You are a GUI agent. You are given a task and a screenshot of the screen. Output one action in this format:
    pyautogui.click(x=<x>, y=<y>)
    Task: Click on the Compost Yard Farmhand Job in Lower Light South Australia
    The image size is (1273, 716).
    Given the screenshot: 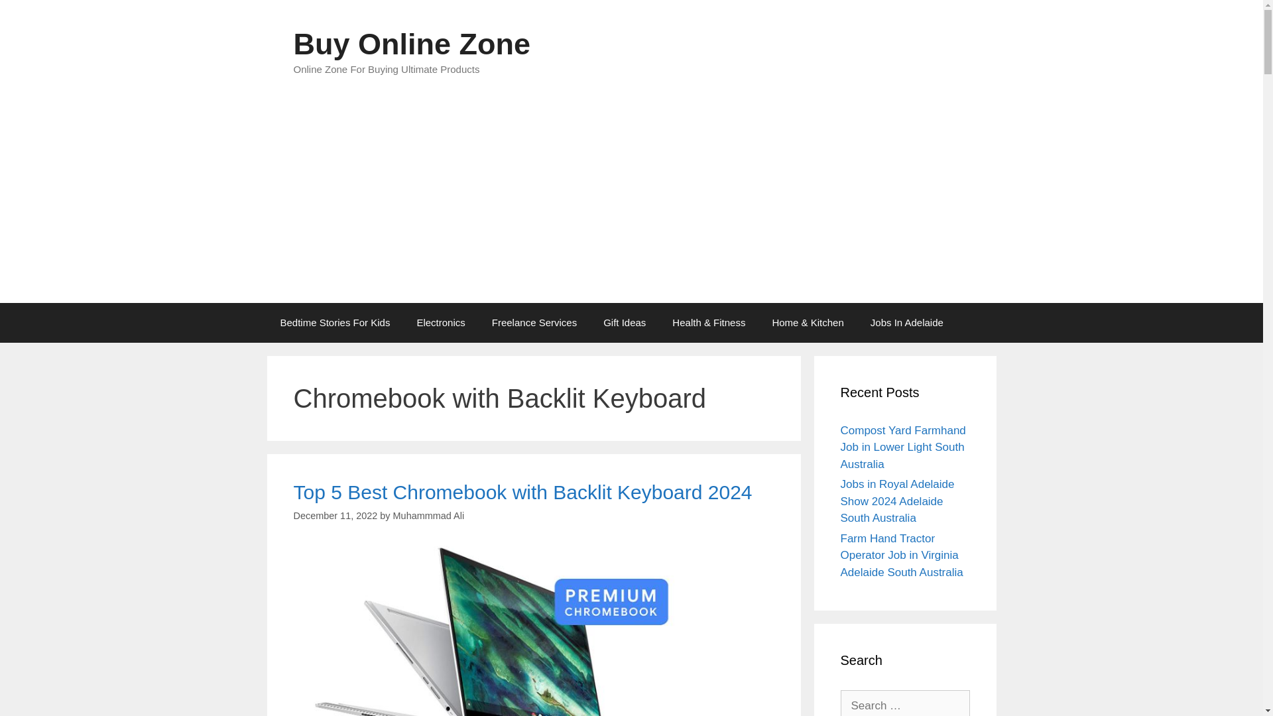 What is the action you would take?
    pyautogui.click(x=903, y=447)
    